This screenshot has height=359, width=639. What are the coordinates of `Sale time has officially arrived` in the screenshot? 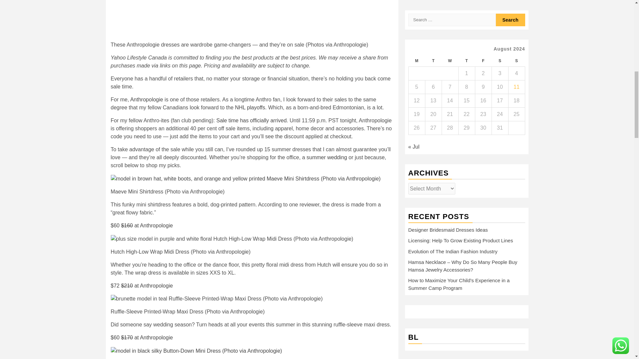 It's located at (251, 120).